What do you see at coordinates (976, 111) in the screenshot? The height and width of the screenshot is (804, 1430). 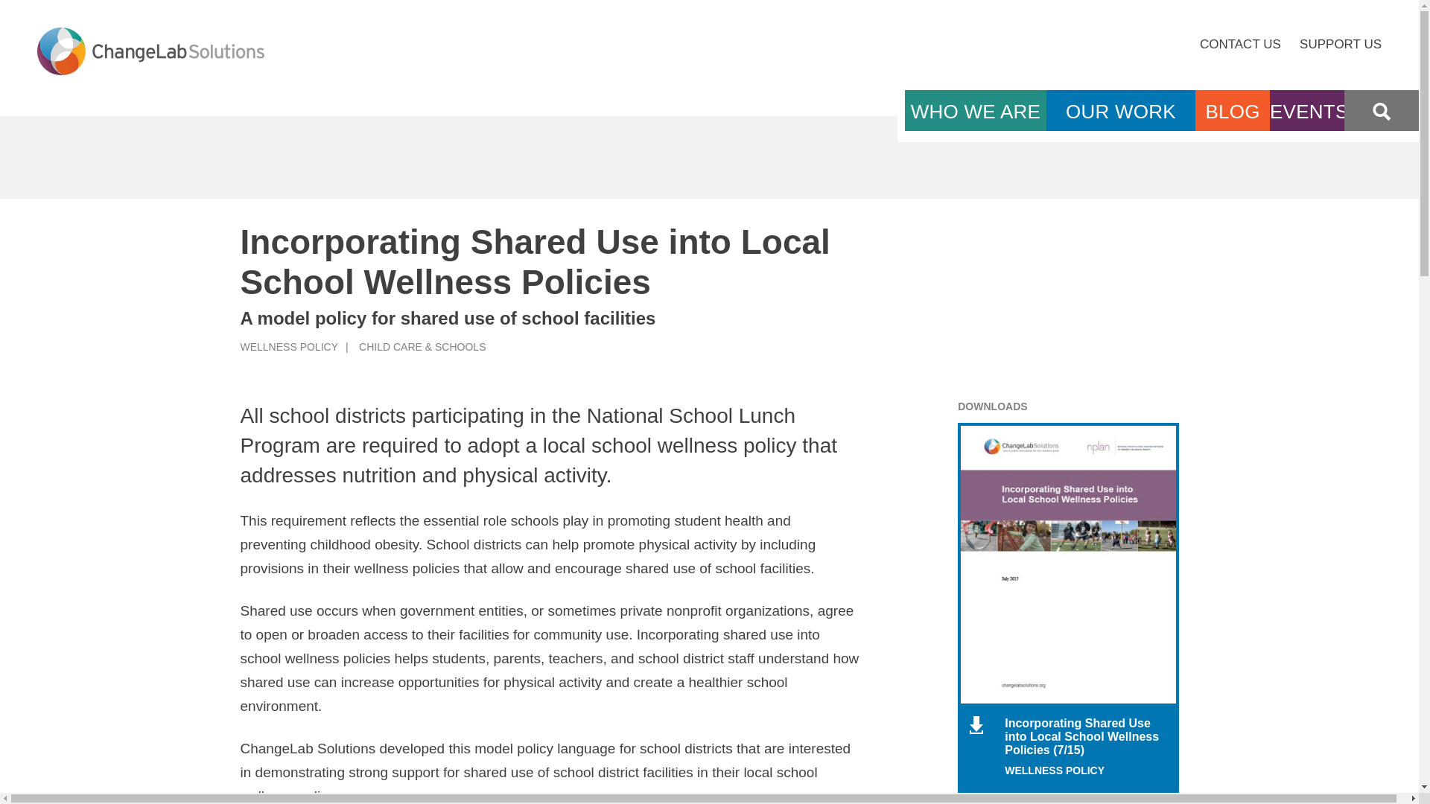 I see `WHO WE ARE` at bounding box center [976, 111].